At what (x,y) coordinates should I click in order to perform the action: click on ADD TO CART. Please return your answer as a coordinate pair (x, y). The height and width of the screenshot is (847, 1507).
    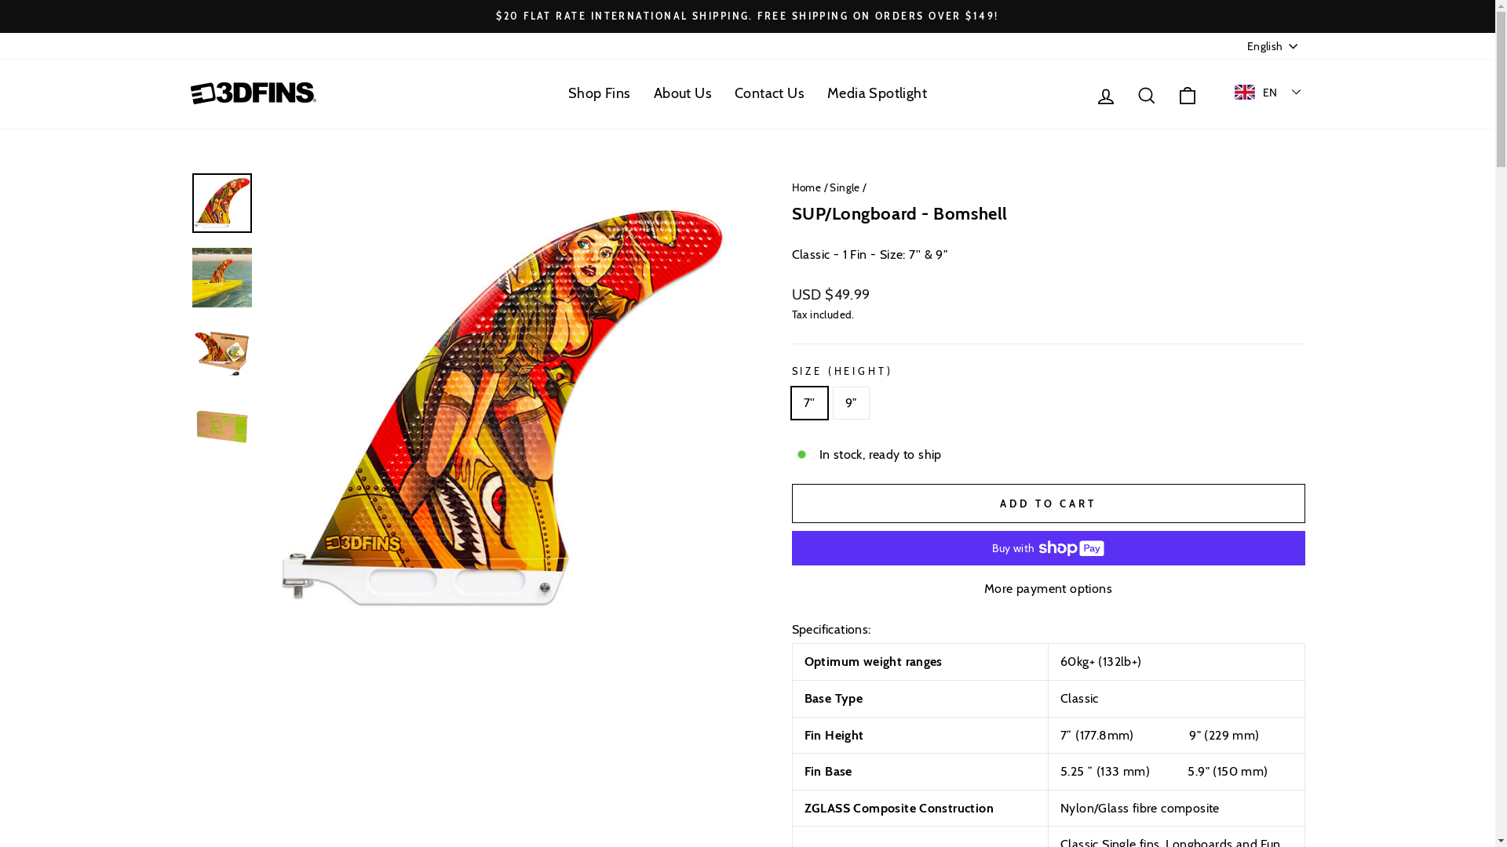
    Looking at the image, I should click on (1048, 503).